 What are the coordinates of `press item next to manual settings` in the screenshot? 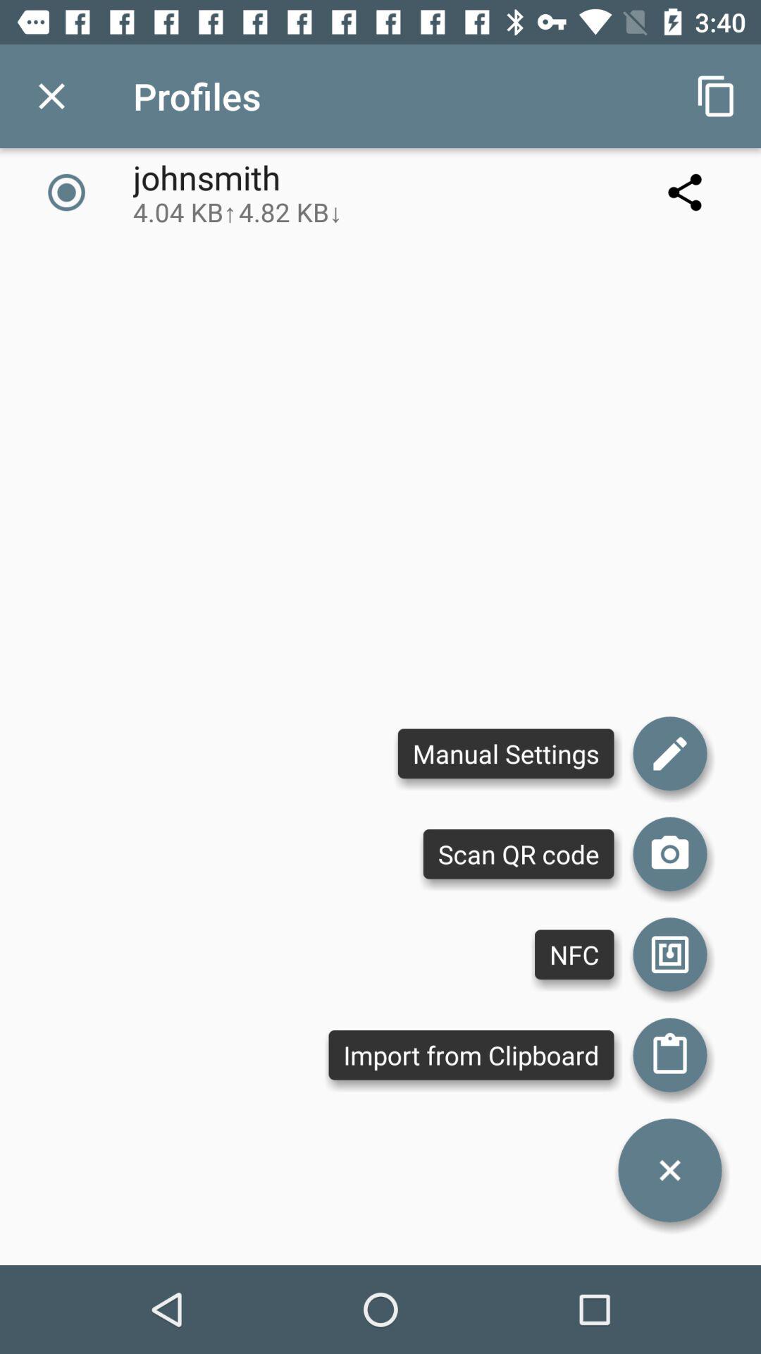 It's located at (669, 854).